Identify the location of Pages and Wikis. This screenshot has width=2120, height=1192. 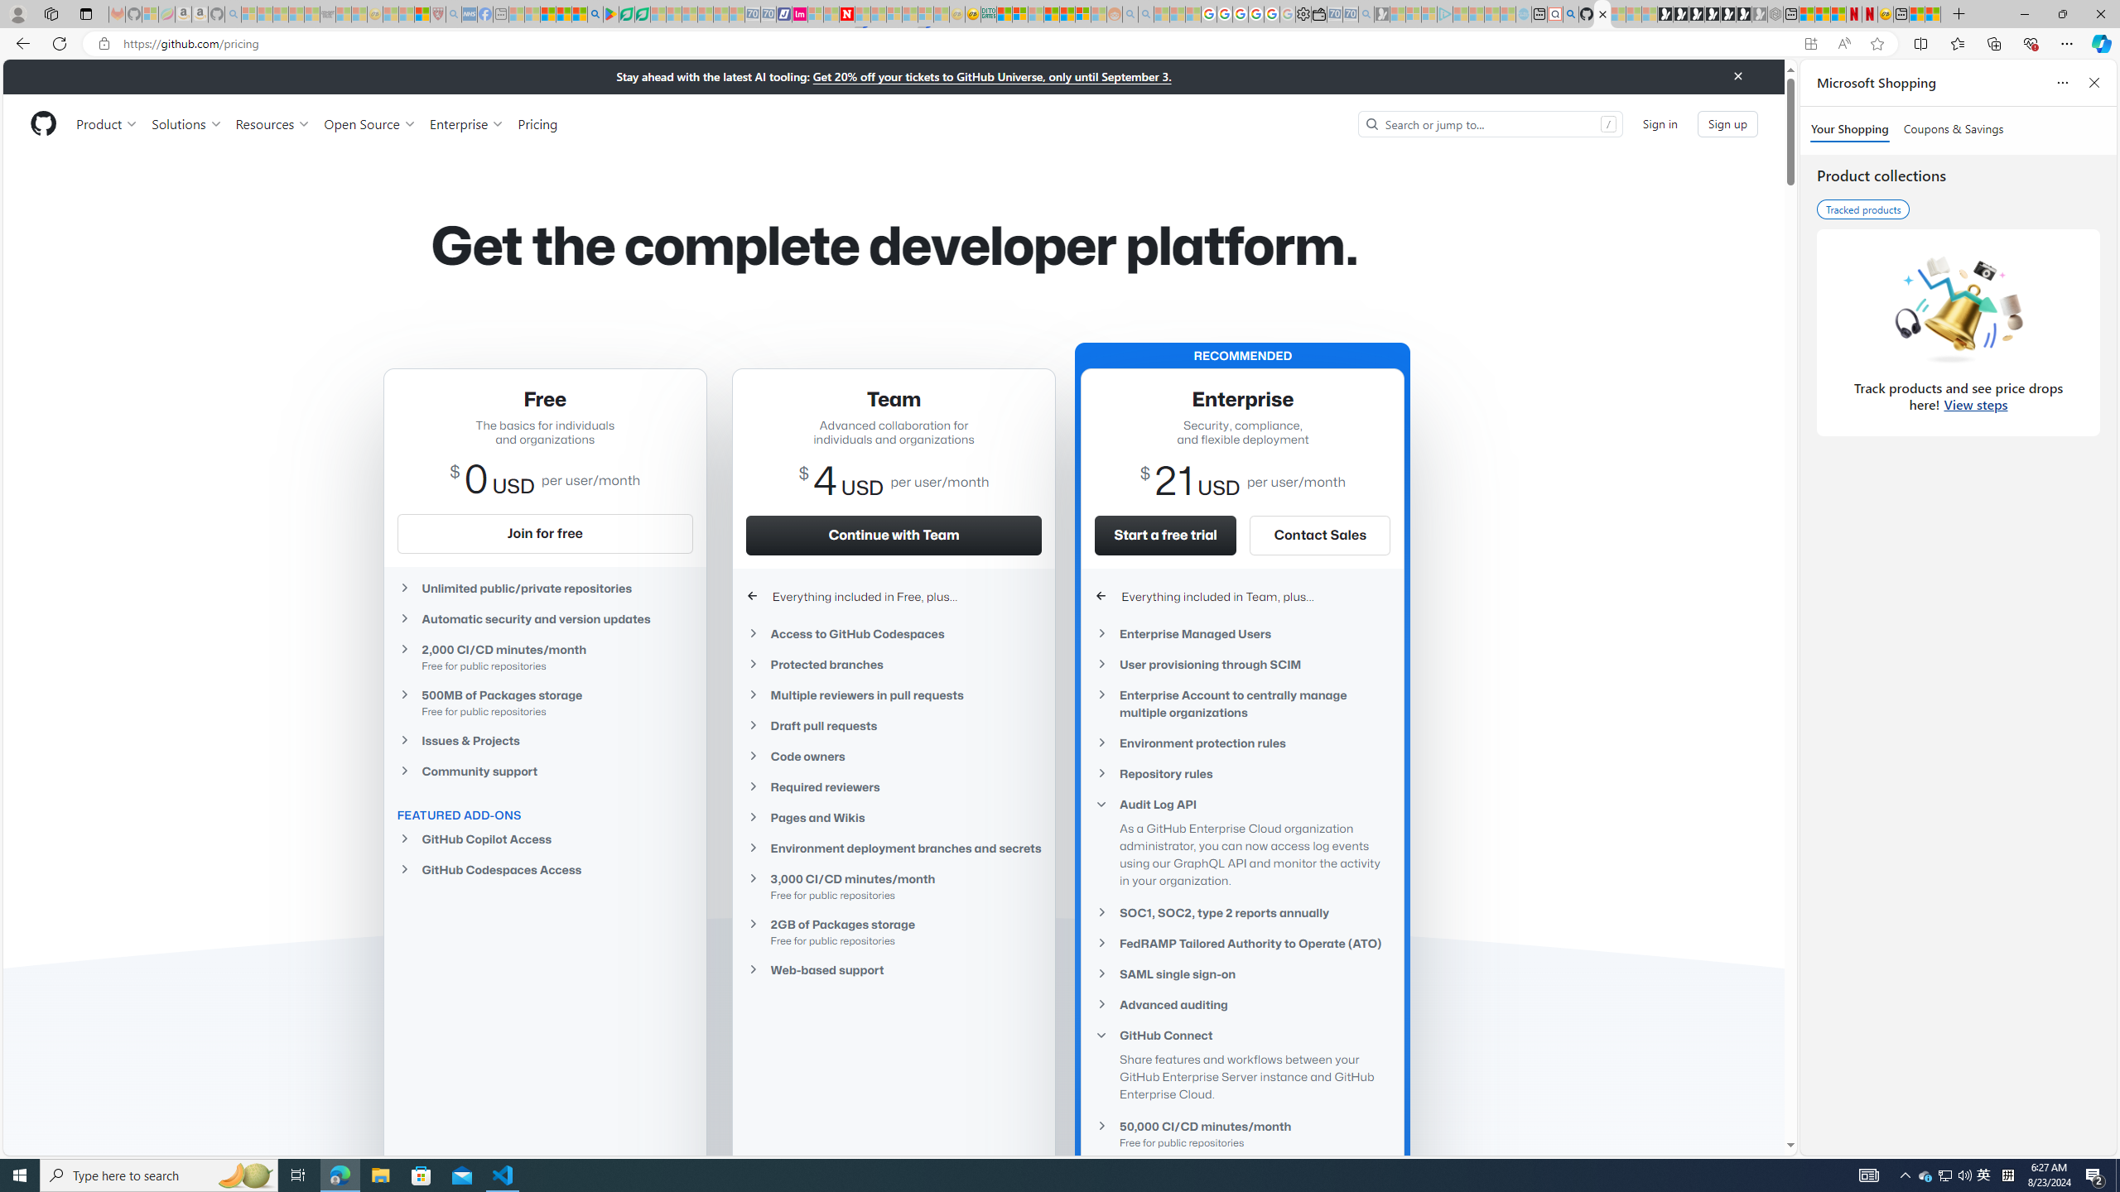
(894, 816).